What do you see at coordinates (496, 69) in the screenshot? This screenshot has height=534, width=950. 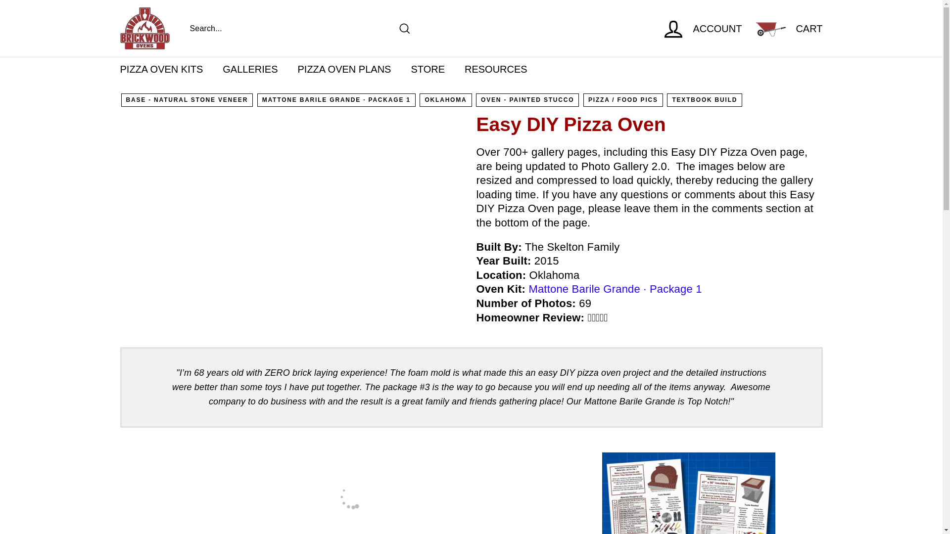 I see `RESOURCES` at bounding box center [496, 69].